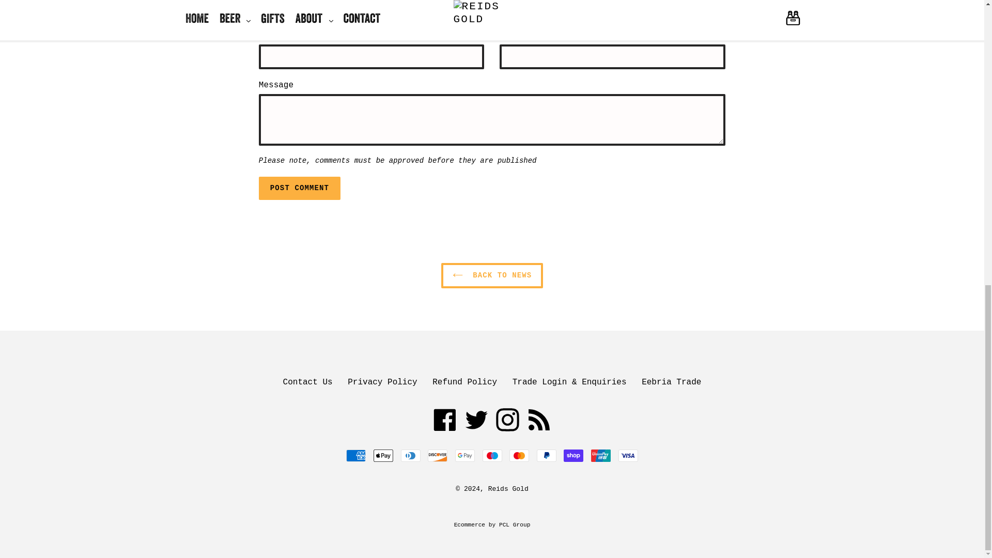 This screenshot has height=558, width=992. What do you see at coordinates (672, 382) in the screenshot?
I see `Eebria Trade` at bounding box center [672, 382].